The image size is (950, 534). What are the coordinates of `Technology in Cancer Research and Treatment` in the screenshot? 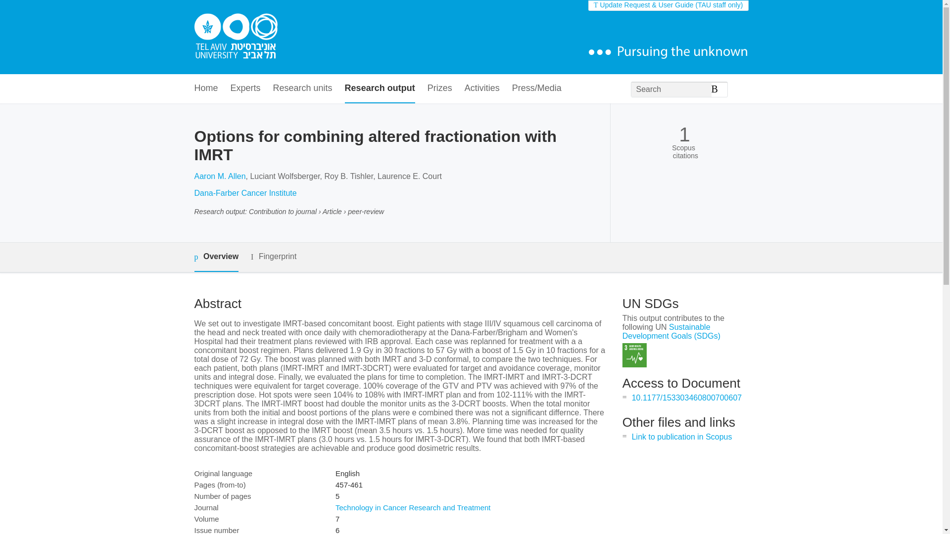 It's located at (413, 507).